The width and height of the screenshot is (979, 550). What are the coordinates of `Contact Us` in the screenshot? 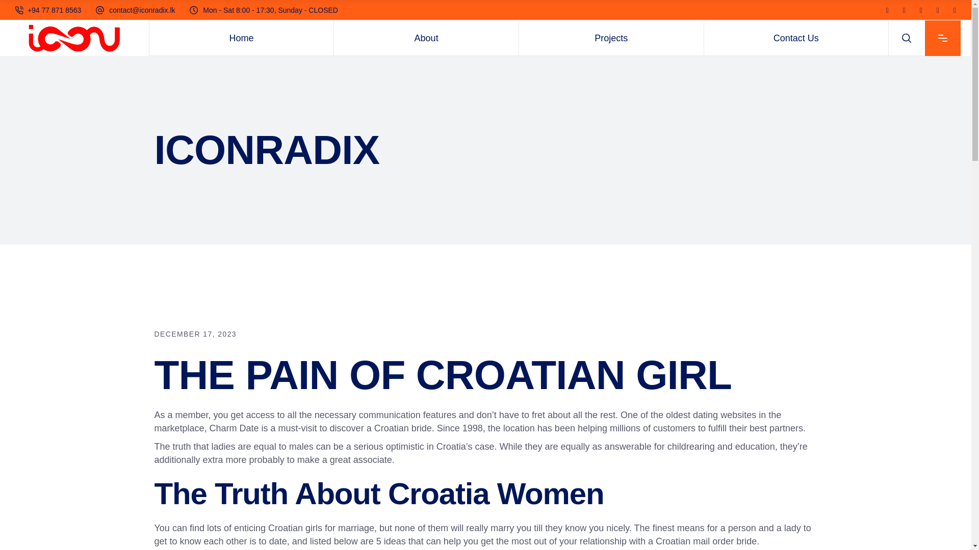 It's located at (795, 38).